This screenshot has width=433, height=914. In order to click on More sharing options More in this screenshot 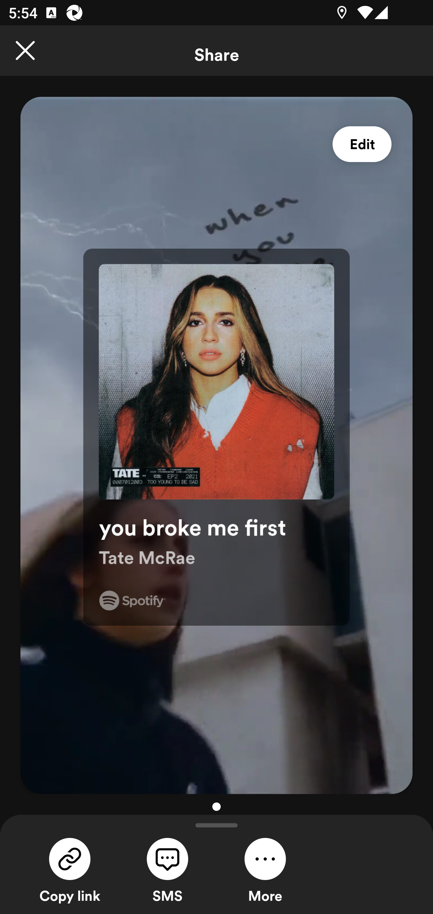, I will do `click(265, 869)`.